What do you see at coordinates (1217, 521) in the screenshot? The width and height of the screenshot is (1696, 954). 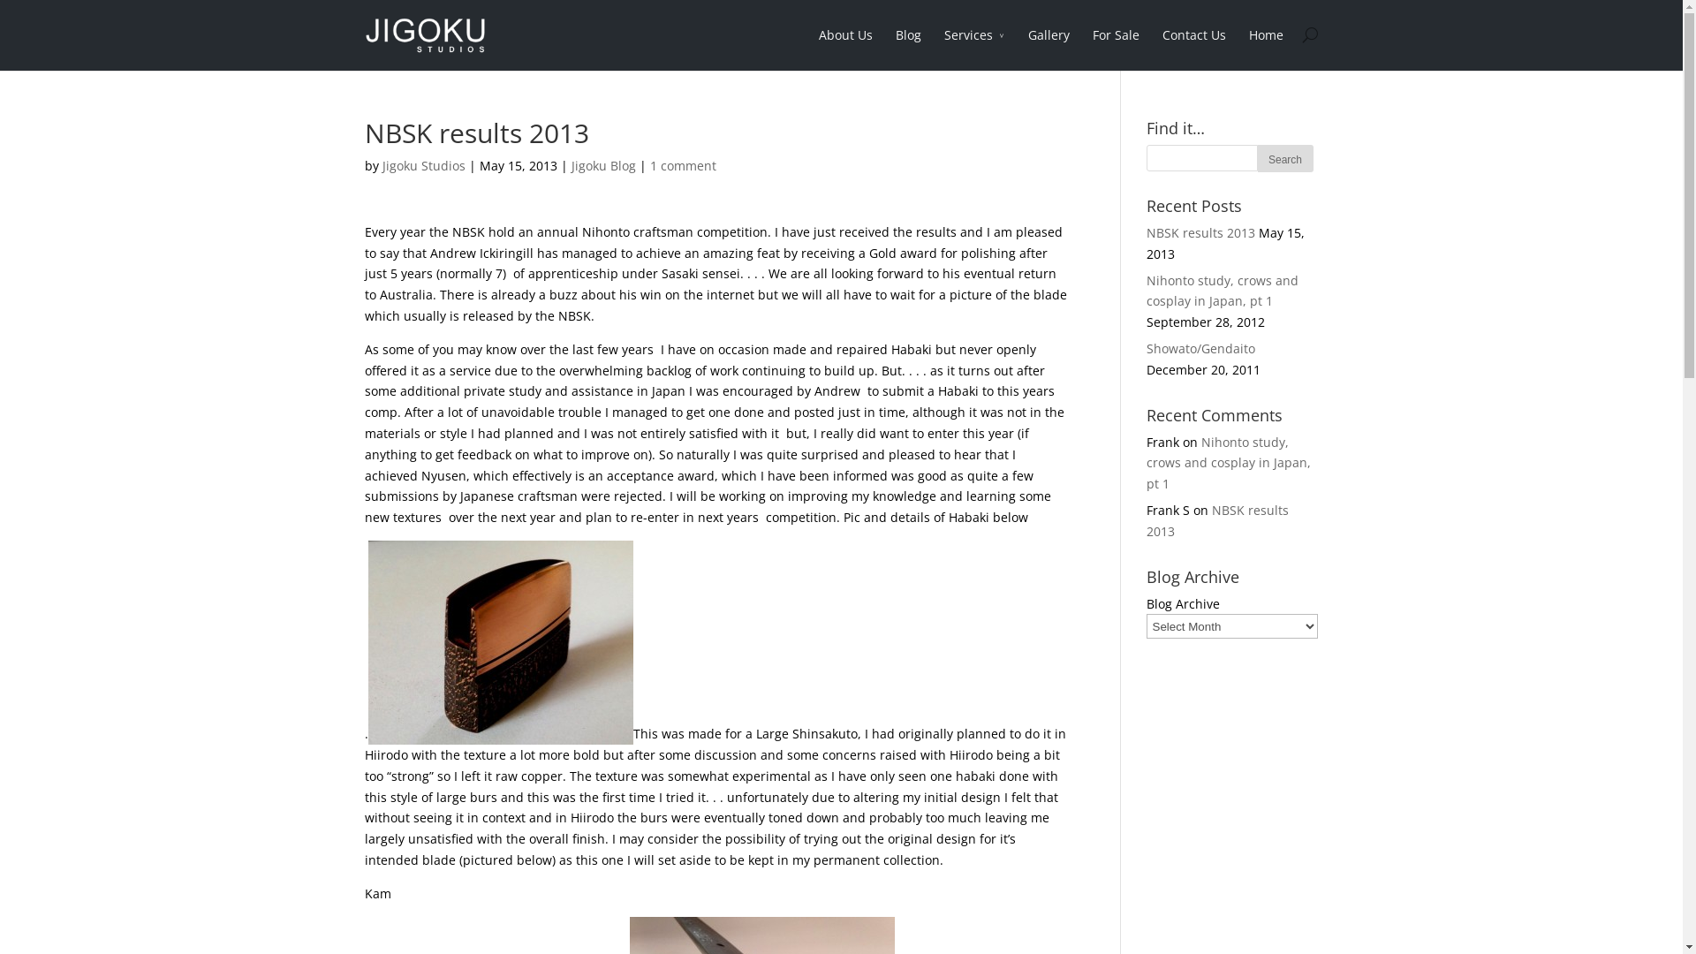 I see `NBSK results 2013` at bounding box center [1217, 521].